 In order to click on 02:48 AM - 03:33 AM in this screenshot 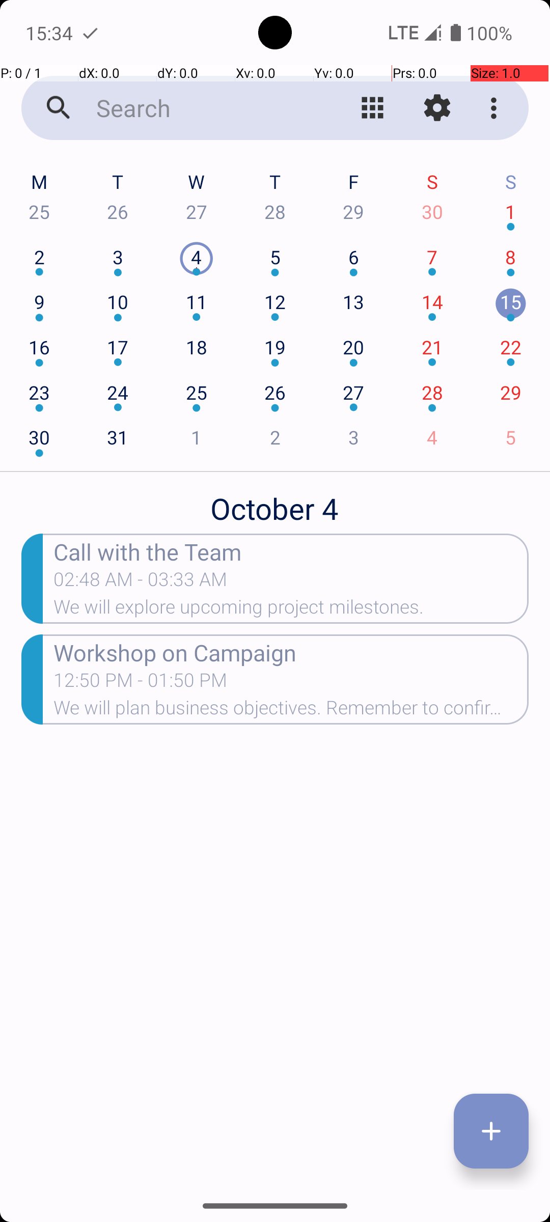, I will do `click(141, 582)`.